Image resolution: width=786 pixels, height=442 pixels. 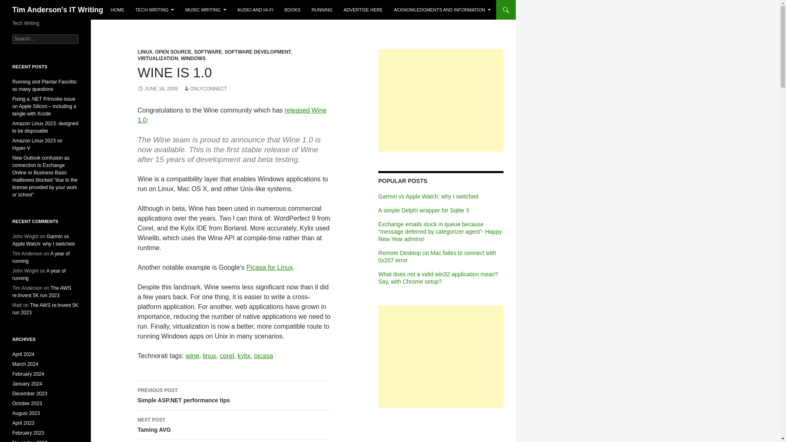 What do you see at coordinates (157, 88) in the screenshot?
I see `JUNE 18, 2008` at bounding box center [157, 88].